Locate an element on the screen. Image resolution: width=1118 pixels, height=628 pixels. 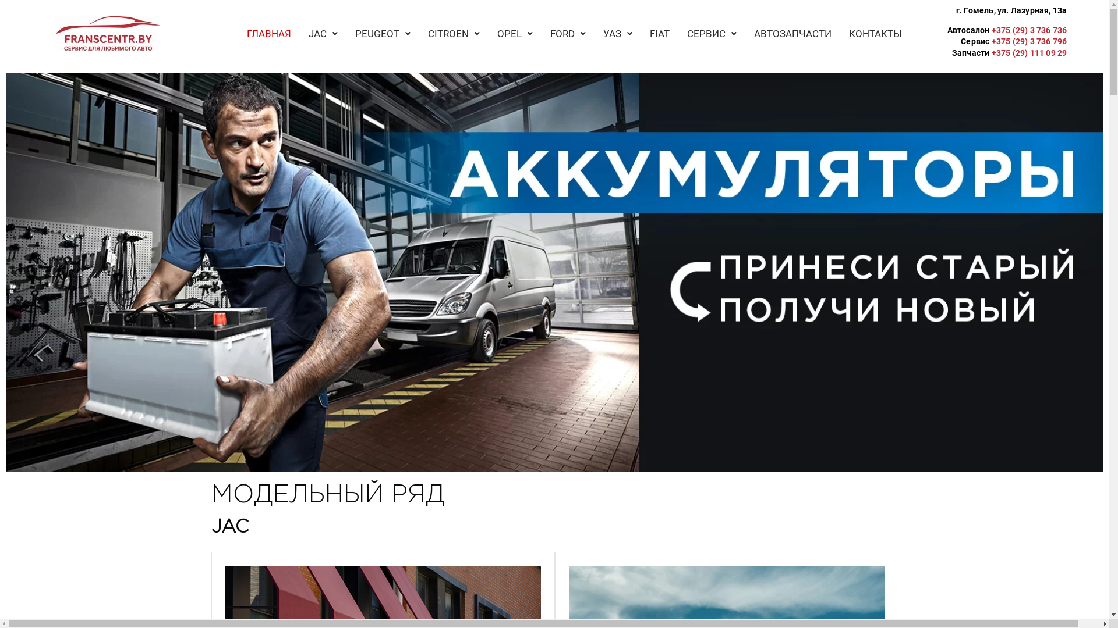
JAC is located at coordinates (323, 34).